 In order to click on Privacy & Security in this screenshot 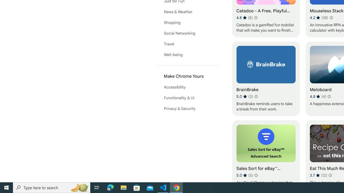, I will do `click(188, 108)`.